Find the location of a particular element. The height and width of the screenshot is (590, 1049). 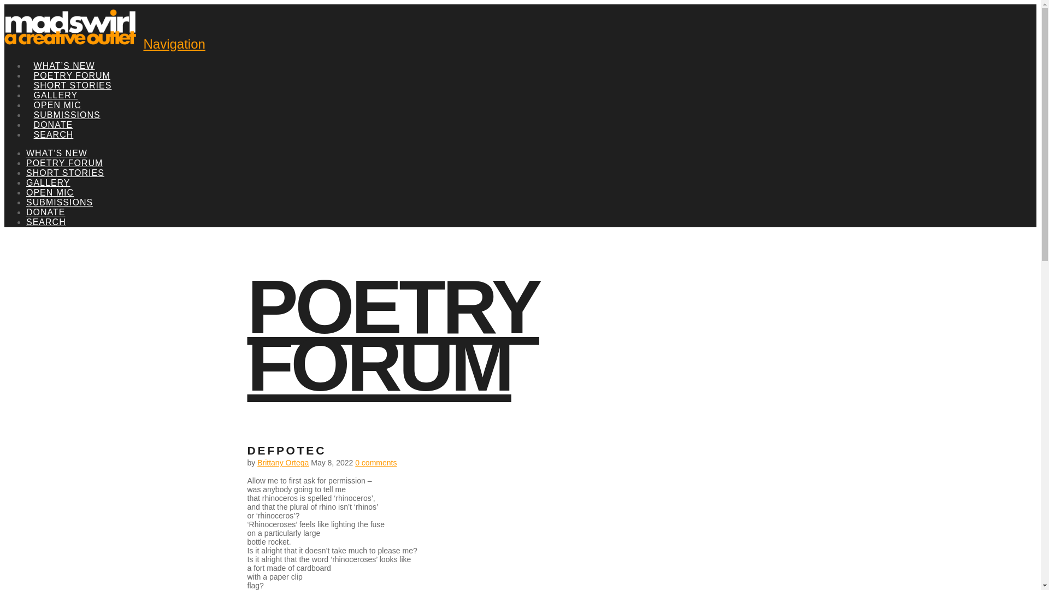

OPEN MIC is located at coordinates (57, 93).